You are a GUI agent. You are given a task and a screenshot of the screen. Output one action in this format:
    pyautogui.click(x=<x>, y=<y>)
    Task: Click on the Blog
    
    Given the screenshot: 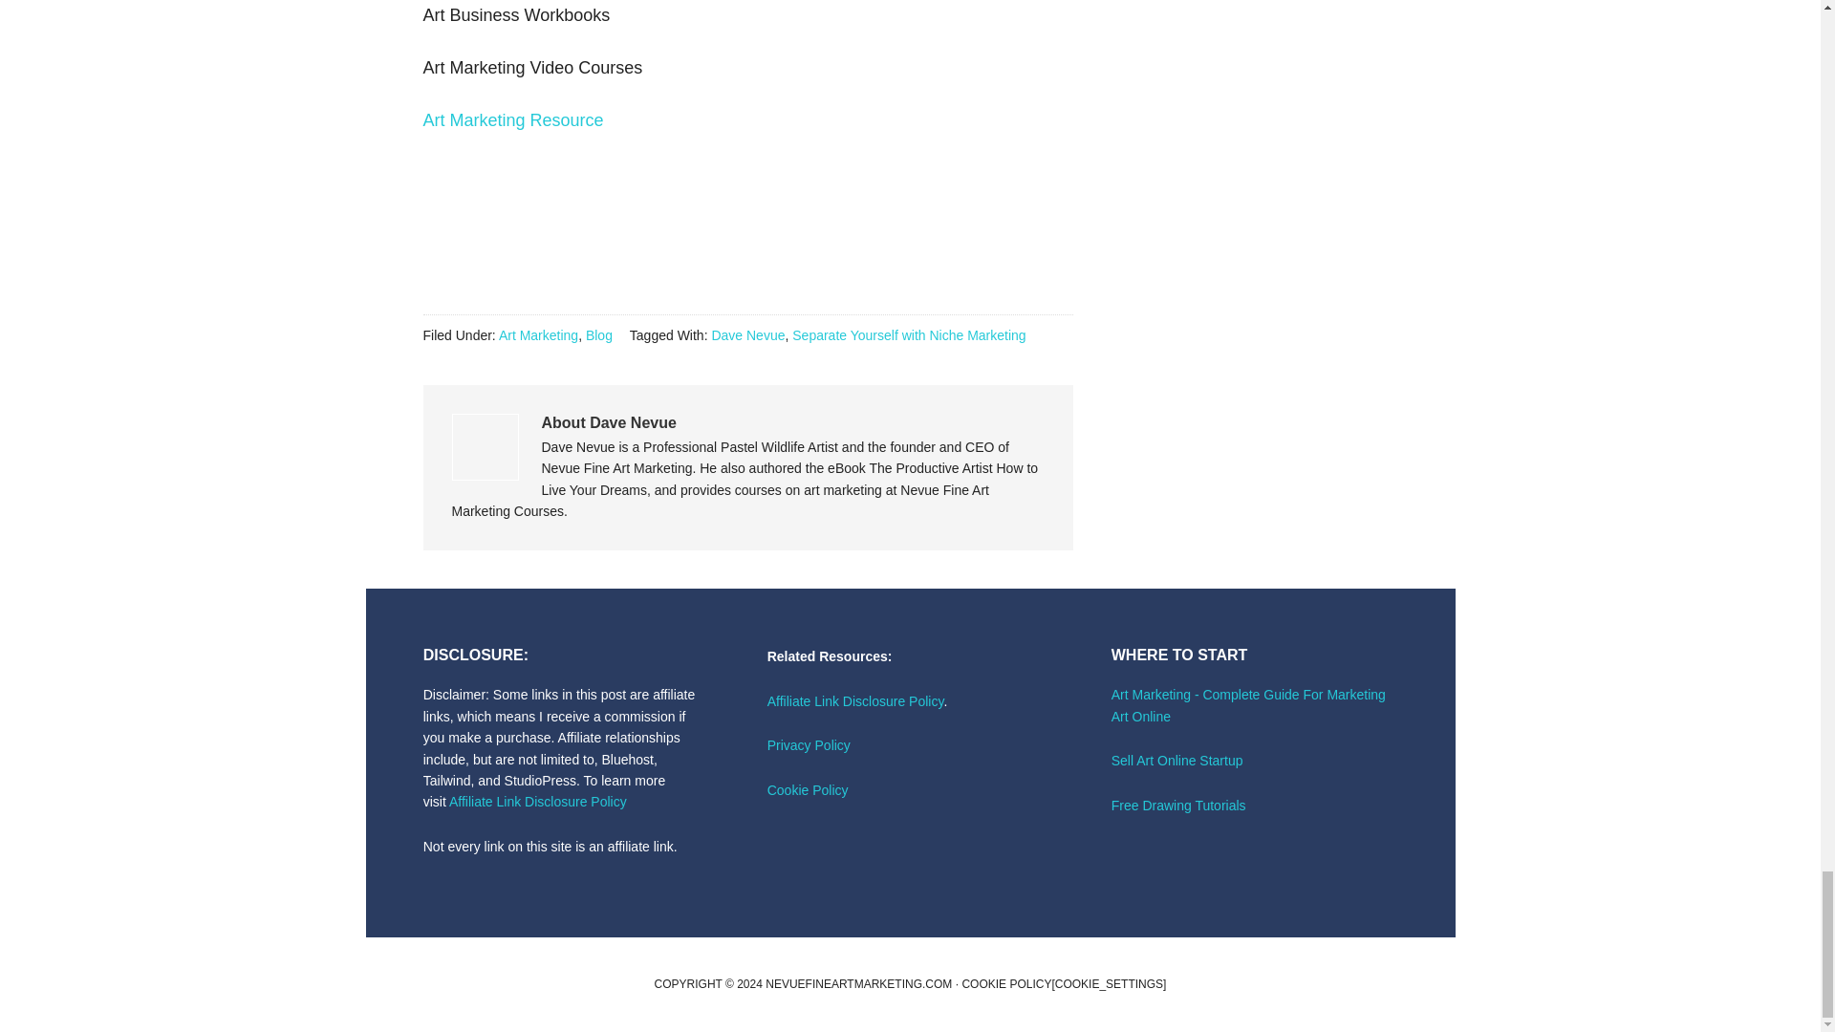 What is the action you would take?
    pyautogui.click(x=598, y=334)
    